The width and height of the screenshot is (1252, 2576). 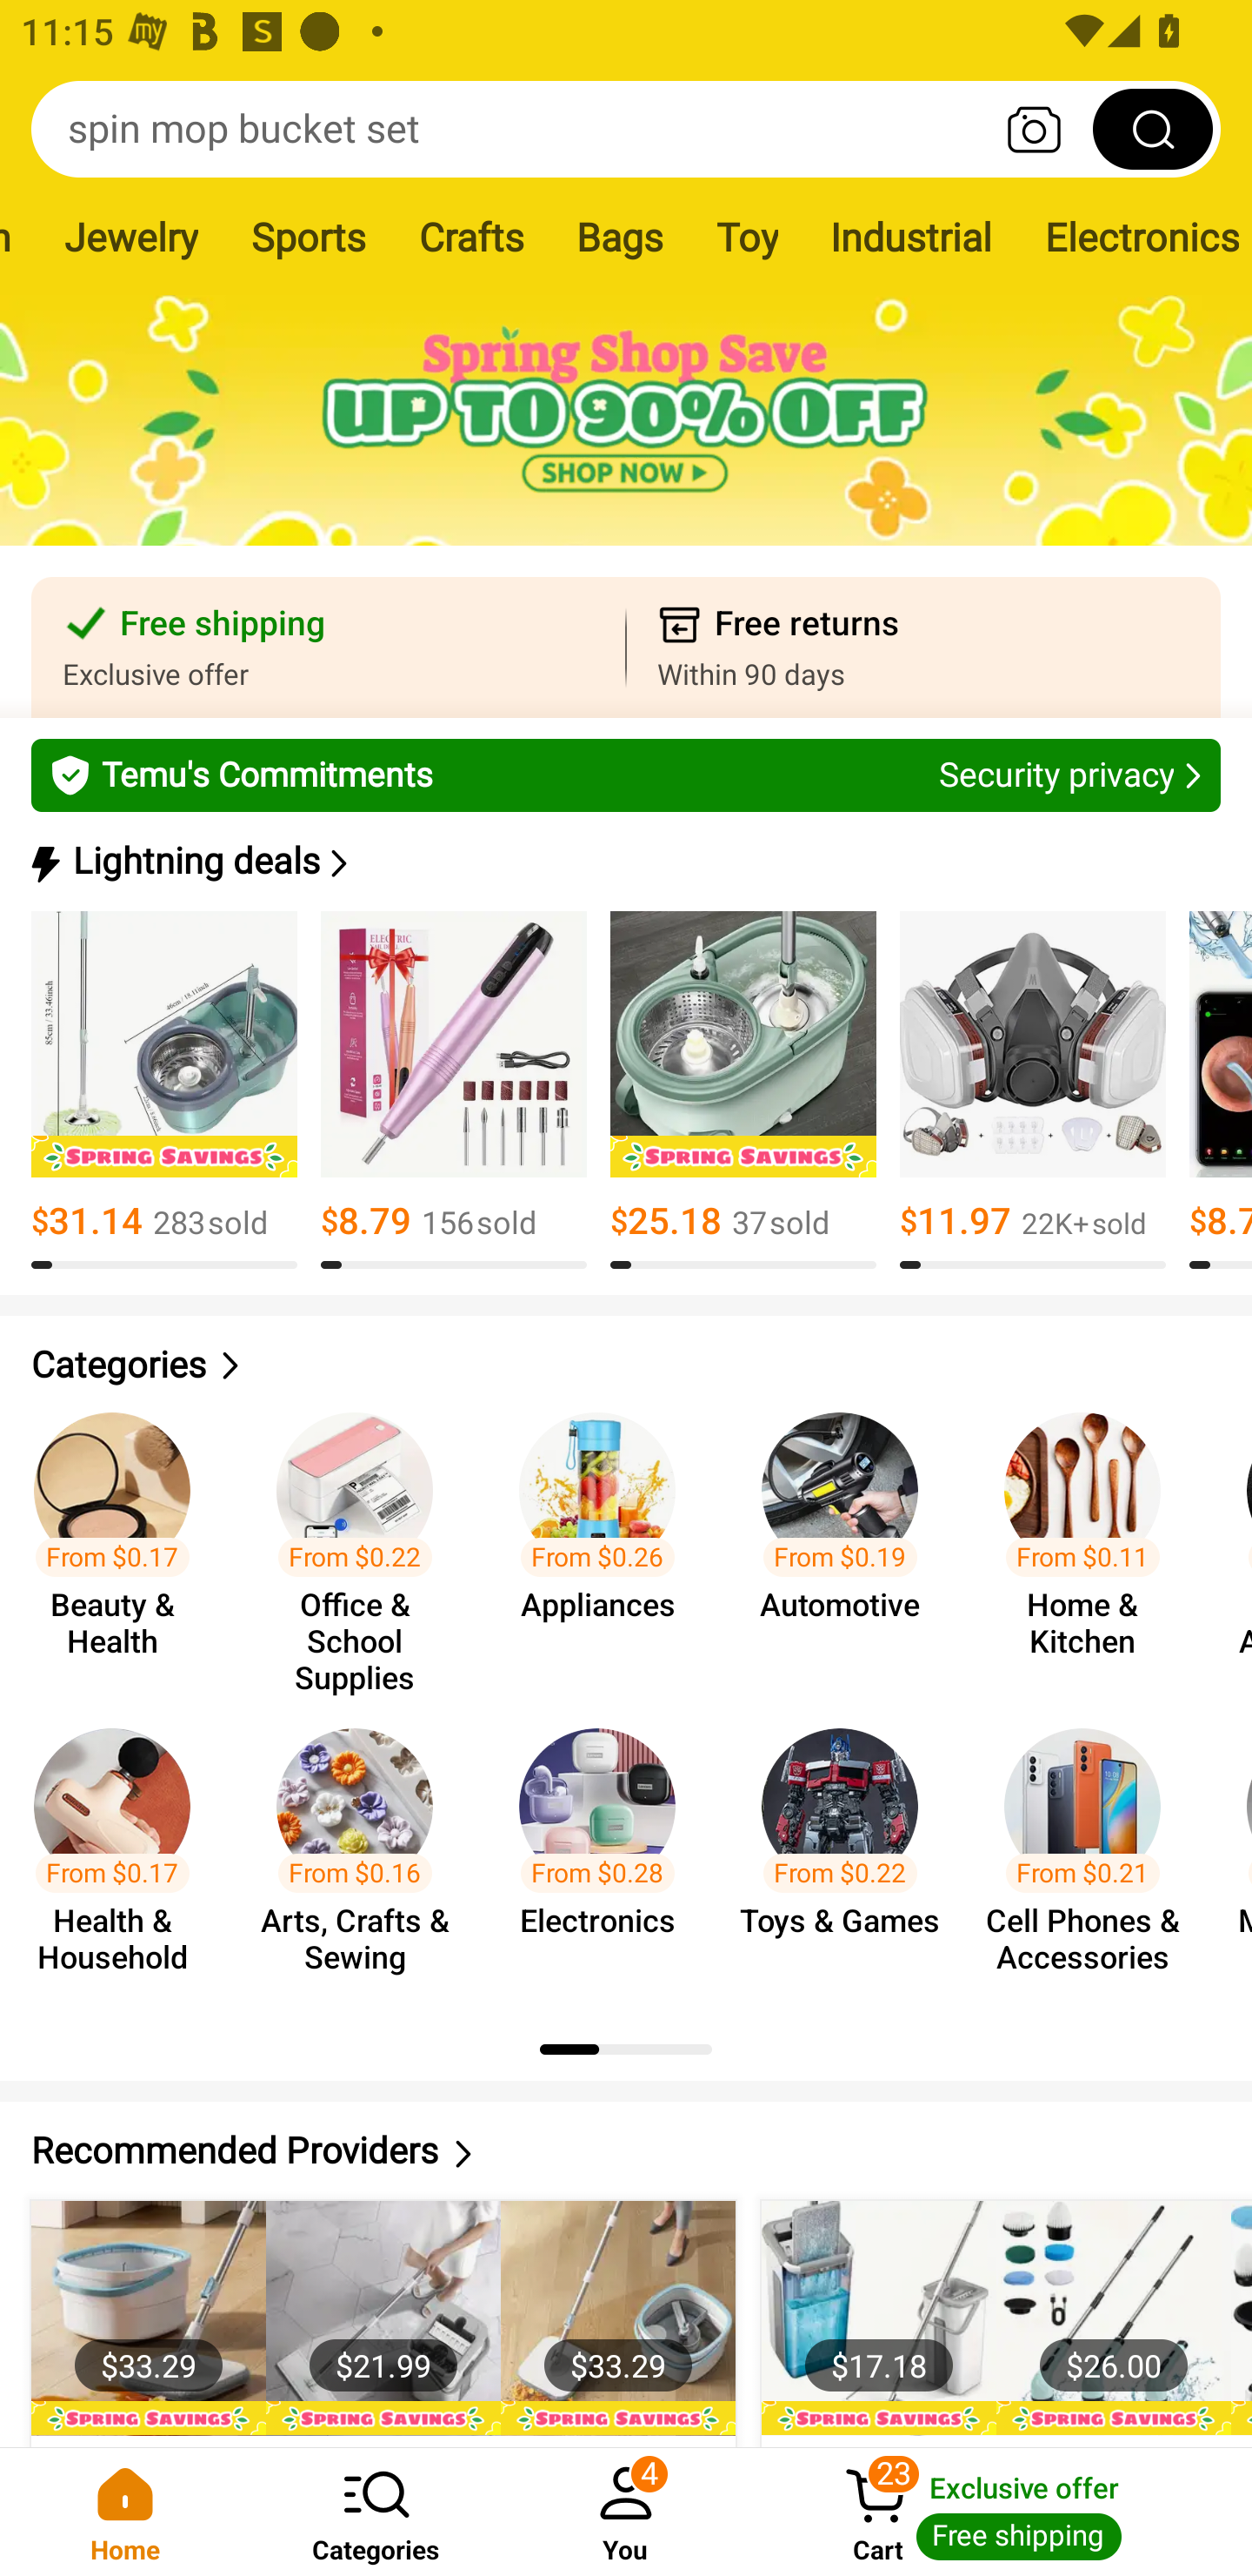 What do you see at coordinates (626, 1365) in the screenshot?
I see `Categories` at bounding box center [626, 1365].